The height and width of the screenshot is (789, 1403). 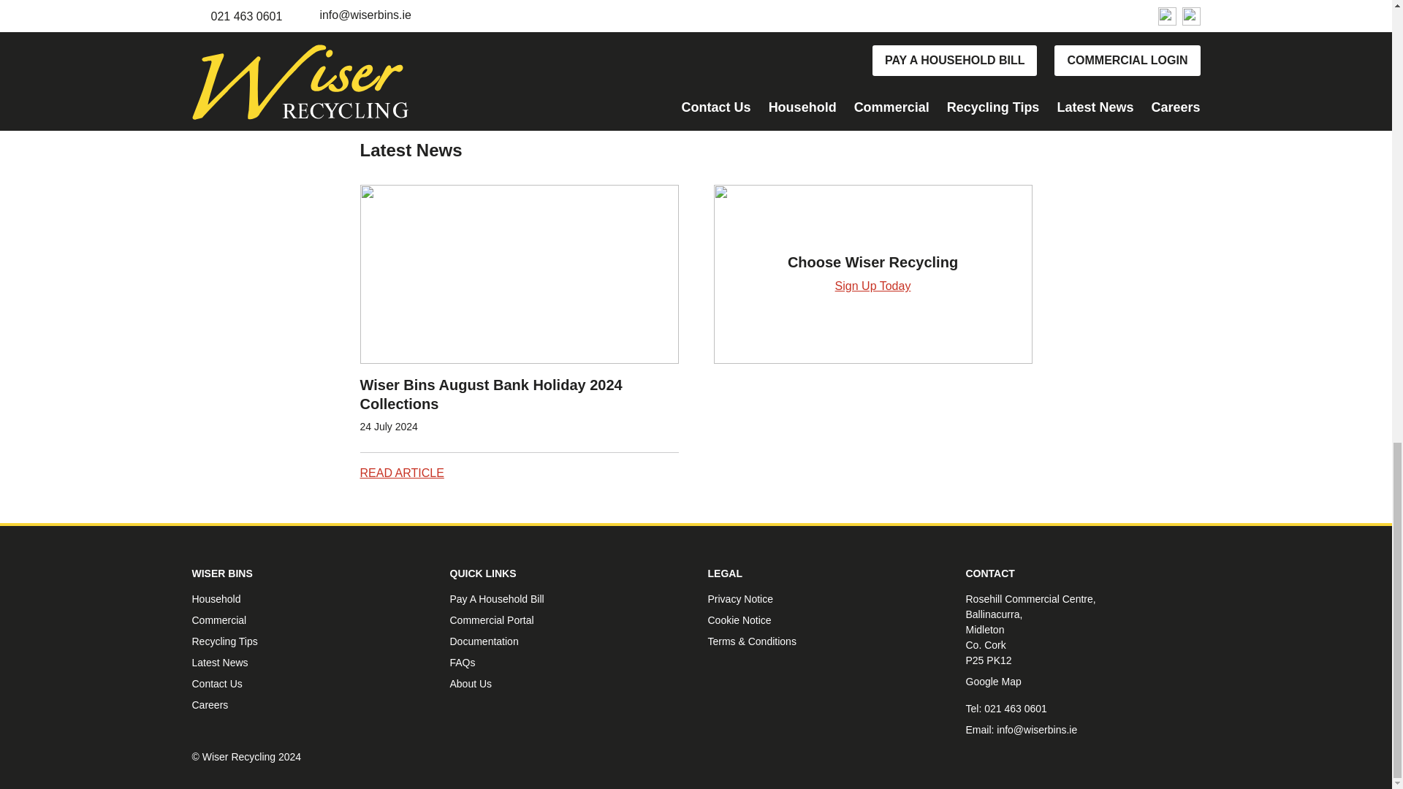 I want to click on Latest News, so click(x=219, y=662).